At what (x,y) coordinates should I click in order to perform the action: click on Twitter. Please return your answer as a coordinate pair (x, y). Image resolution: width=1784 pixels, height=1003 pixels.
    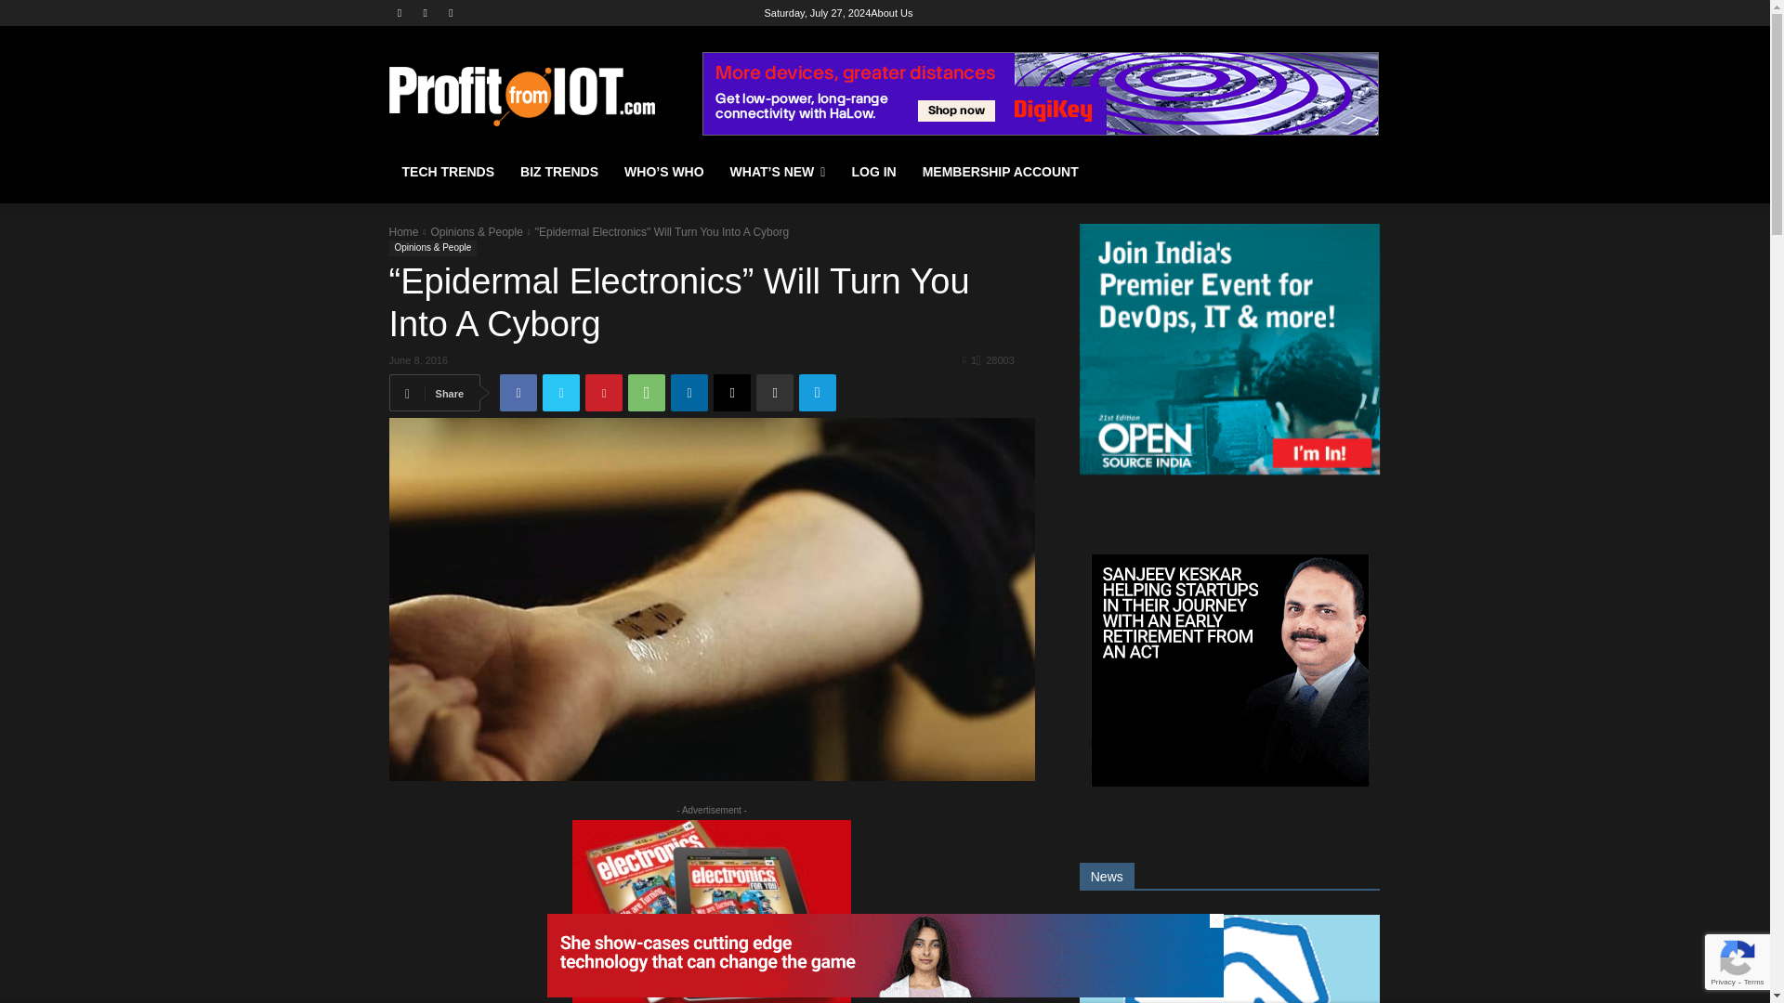
    Looking at the image, I should click on (561, 392).